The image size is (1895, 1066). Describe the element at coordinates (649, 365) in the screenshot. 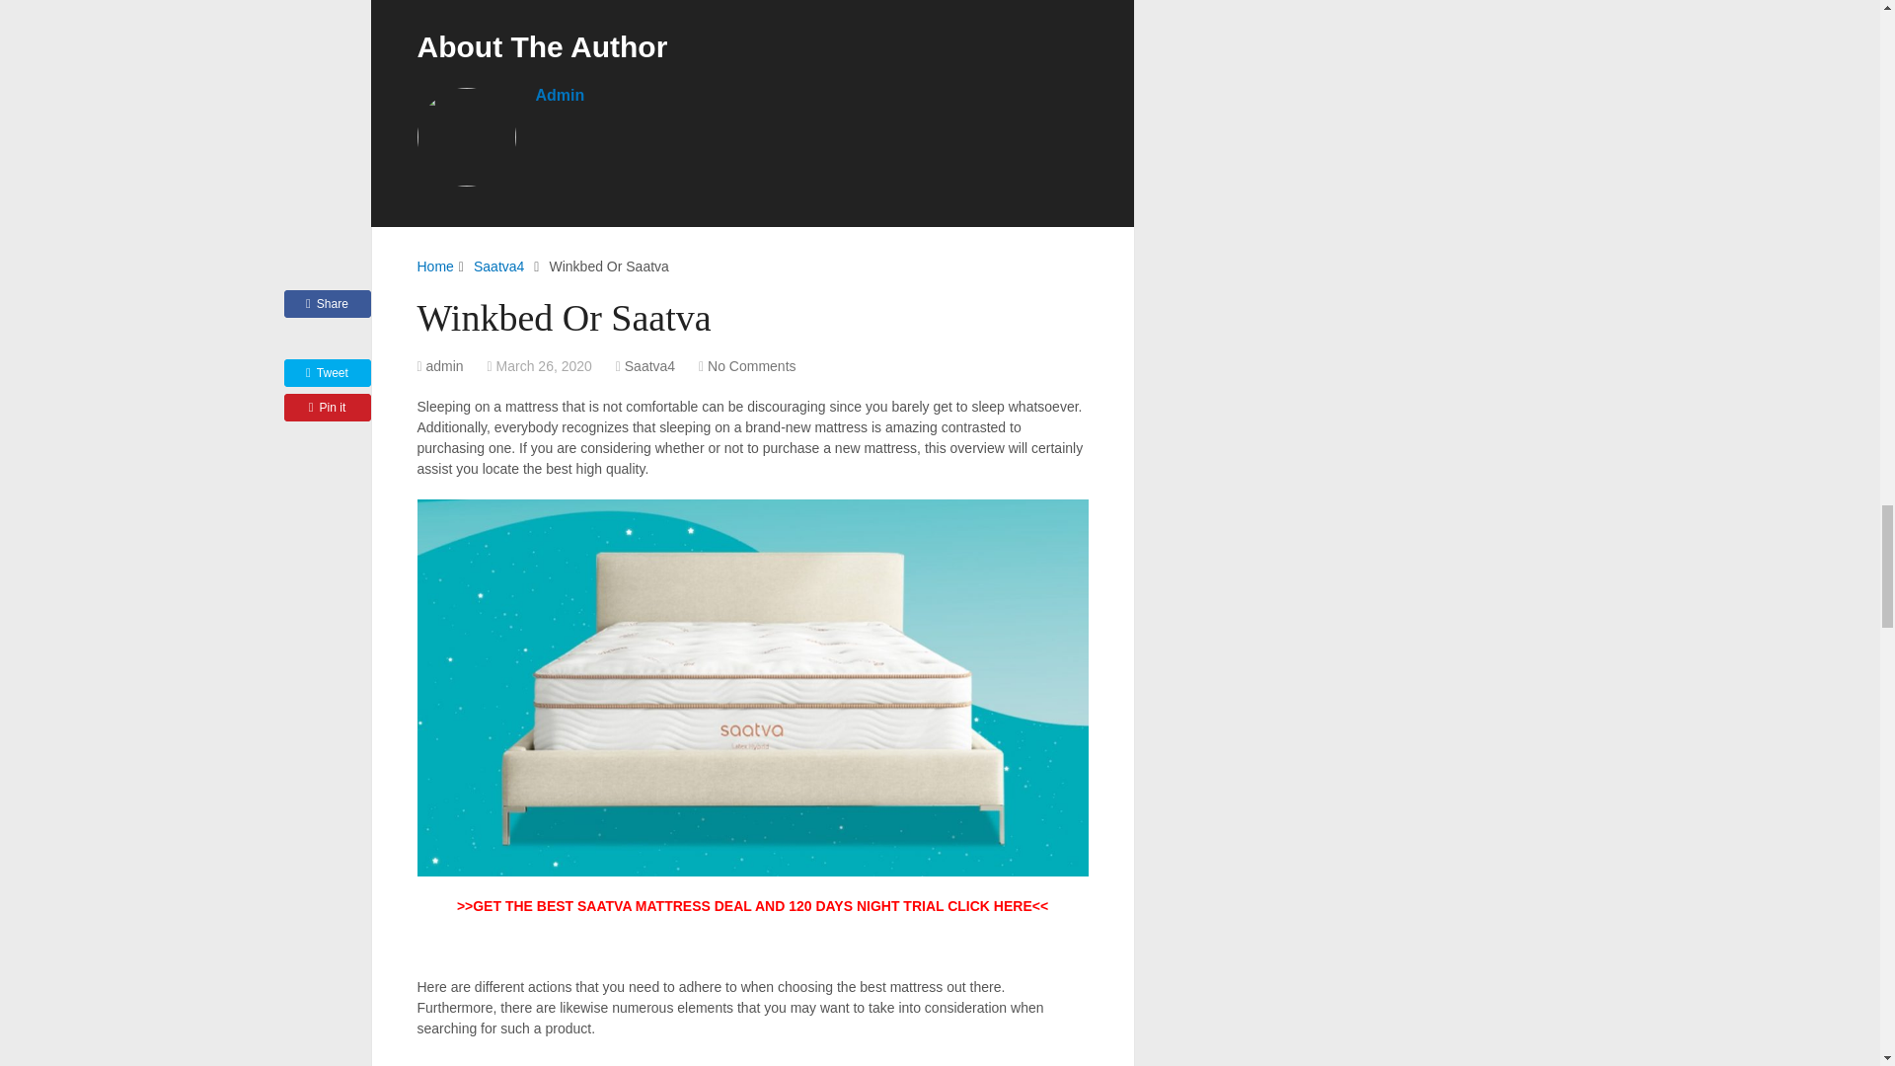

I see `Saatva4` at that location.